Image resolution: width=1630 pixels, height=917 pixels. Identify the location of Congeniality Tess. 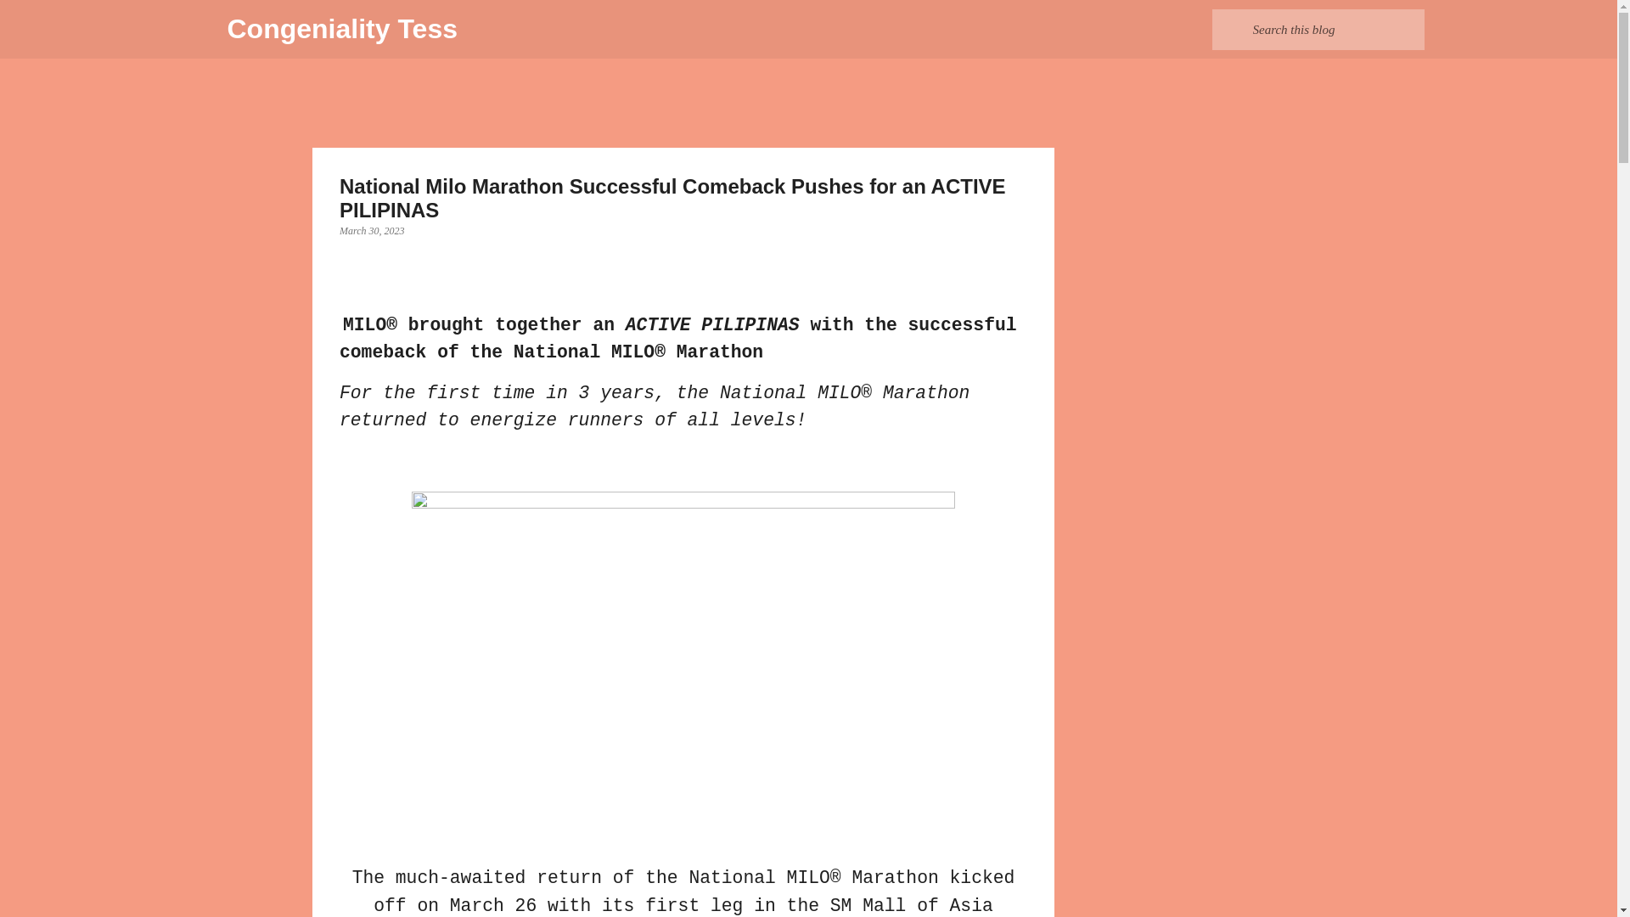
(343, 29).